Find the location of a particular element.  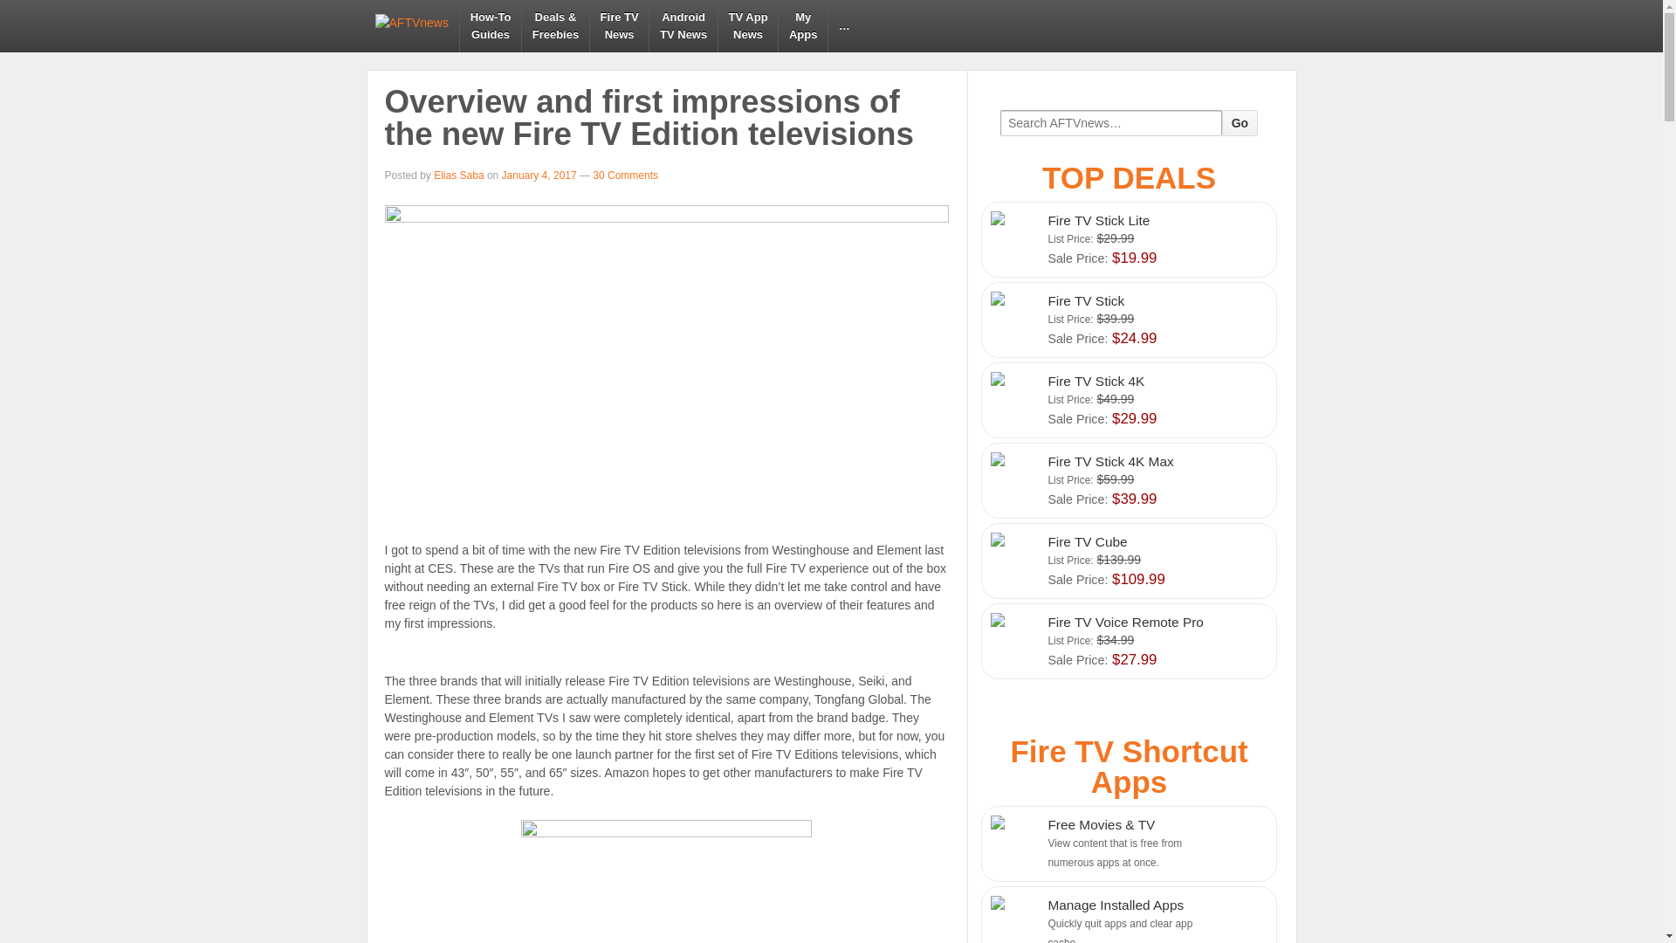

Fire TV Stick 4K is located at coordinates (459, 176).